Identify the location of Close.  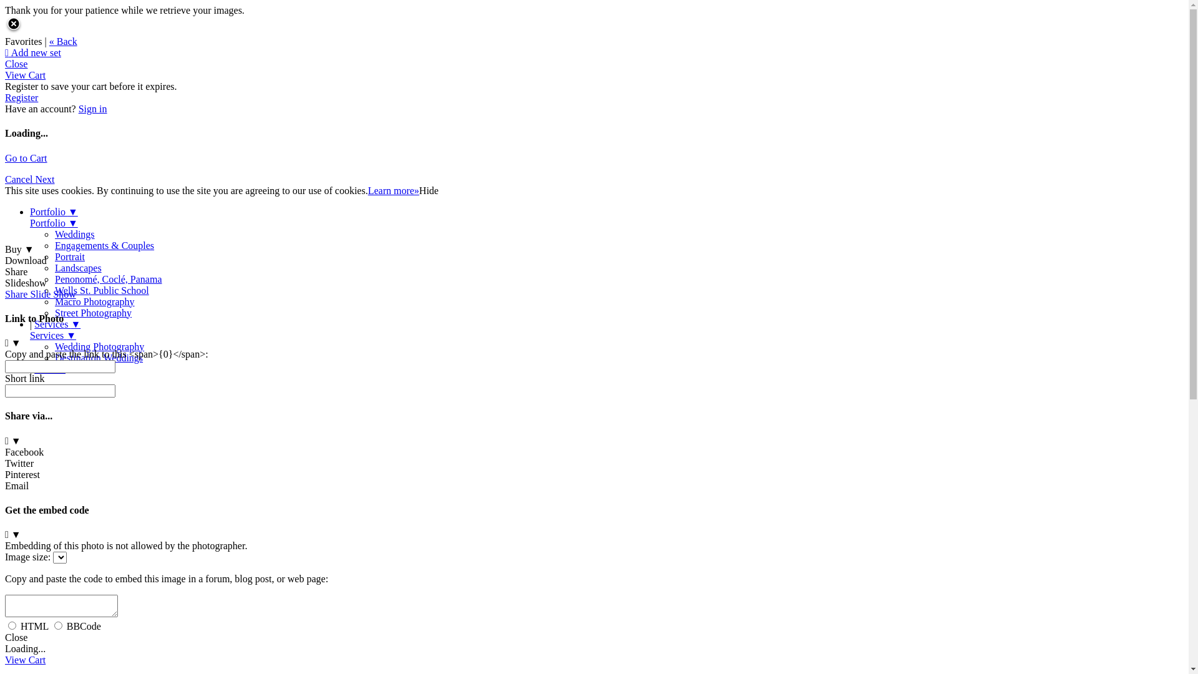
(16, 64).